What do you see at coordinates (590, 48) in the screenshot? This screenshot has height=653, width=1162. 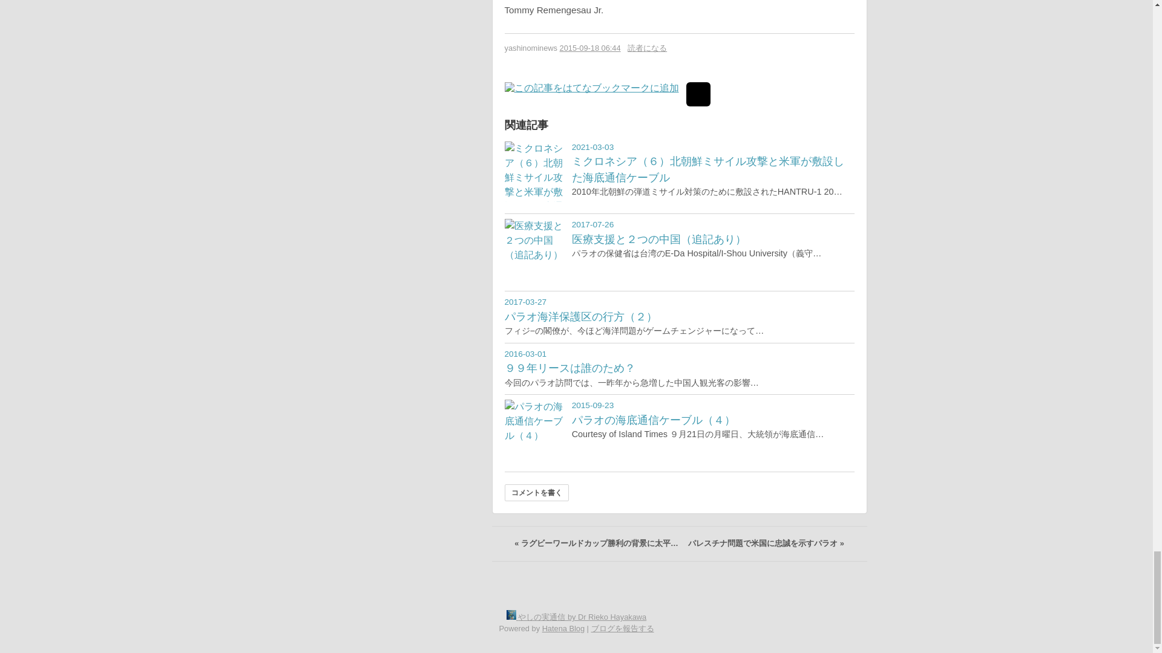 I see `2015-09-17T21:44:18Z` at bounding box center [590, 48].